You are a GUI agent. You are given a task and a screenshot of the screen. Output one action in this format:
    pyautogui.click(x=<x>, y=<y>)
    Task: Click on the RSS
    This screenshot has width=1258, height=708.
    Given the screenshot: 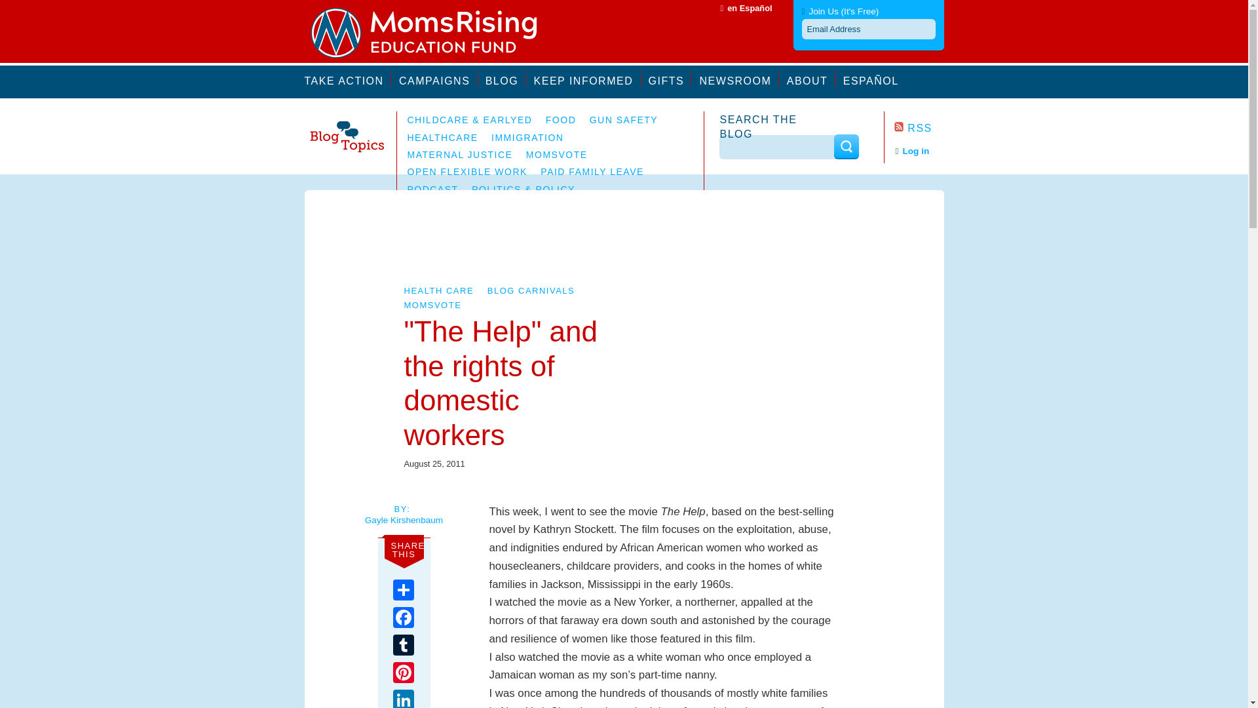 What is the action you would take?
    pyautogui.click(x=912, y=128)
    